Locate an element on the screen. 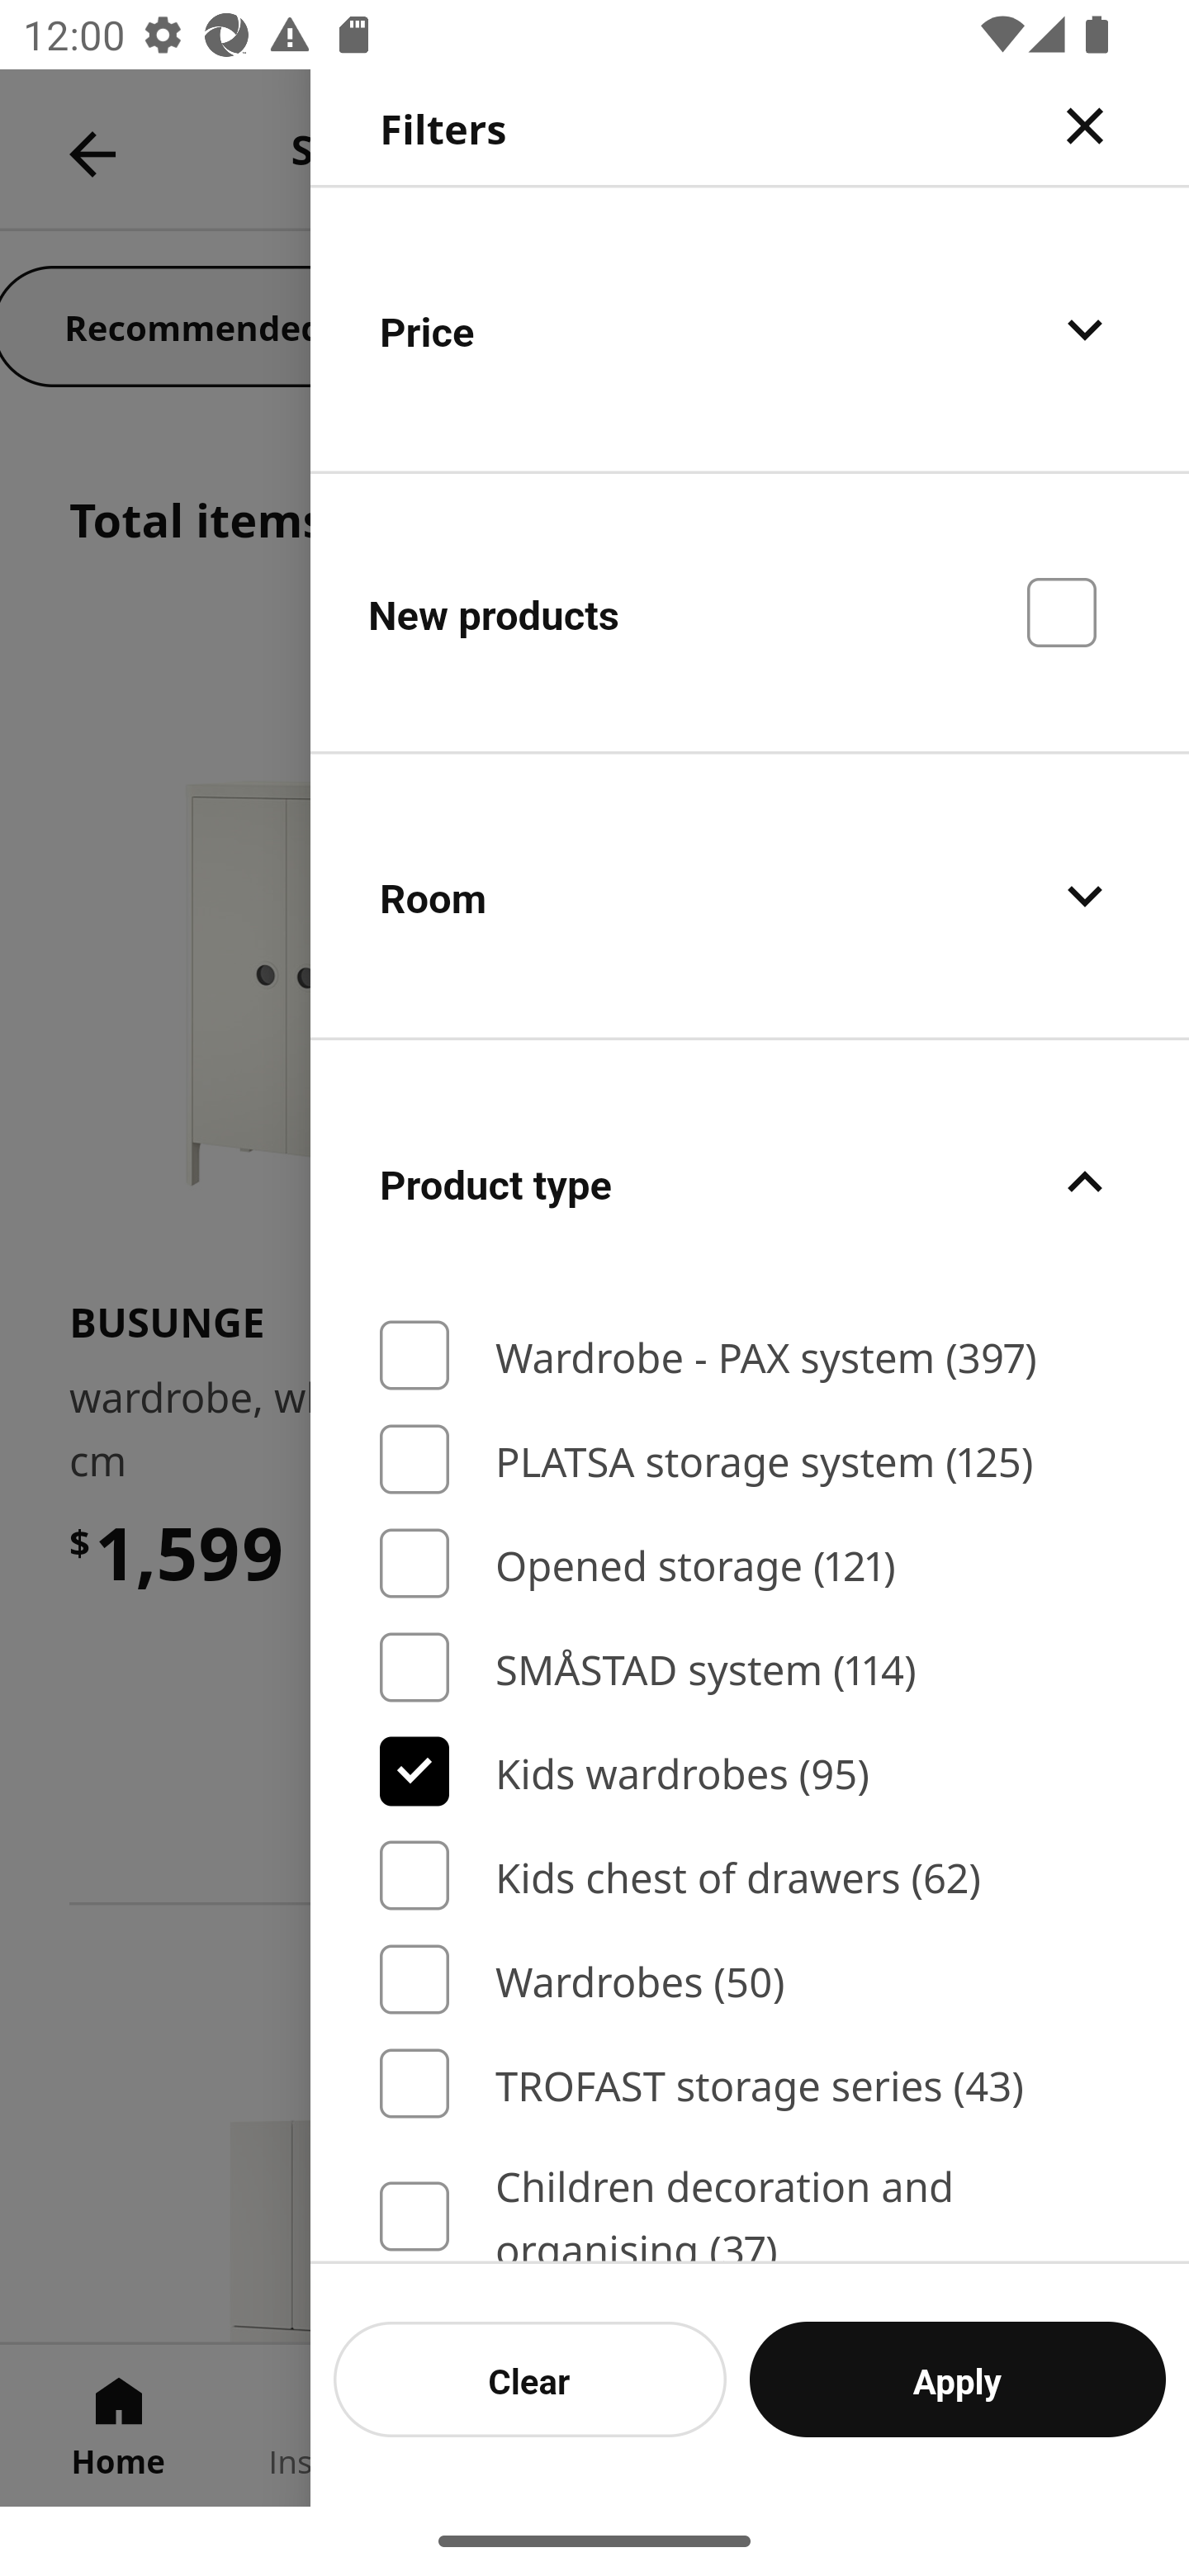 The height and width of the screenshot is (2576, 1189). SMÅSTAD system (114) is located at coordinates (750, 1668).